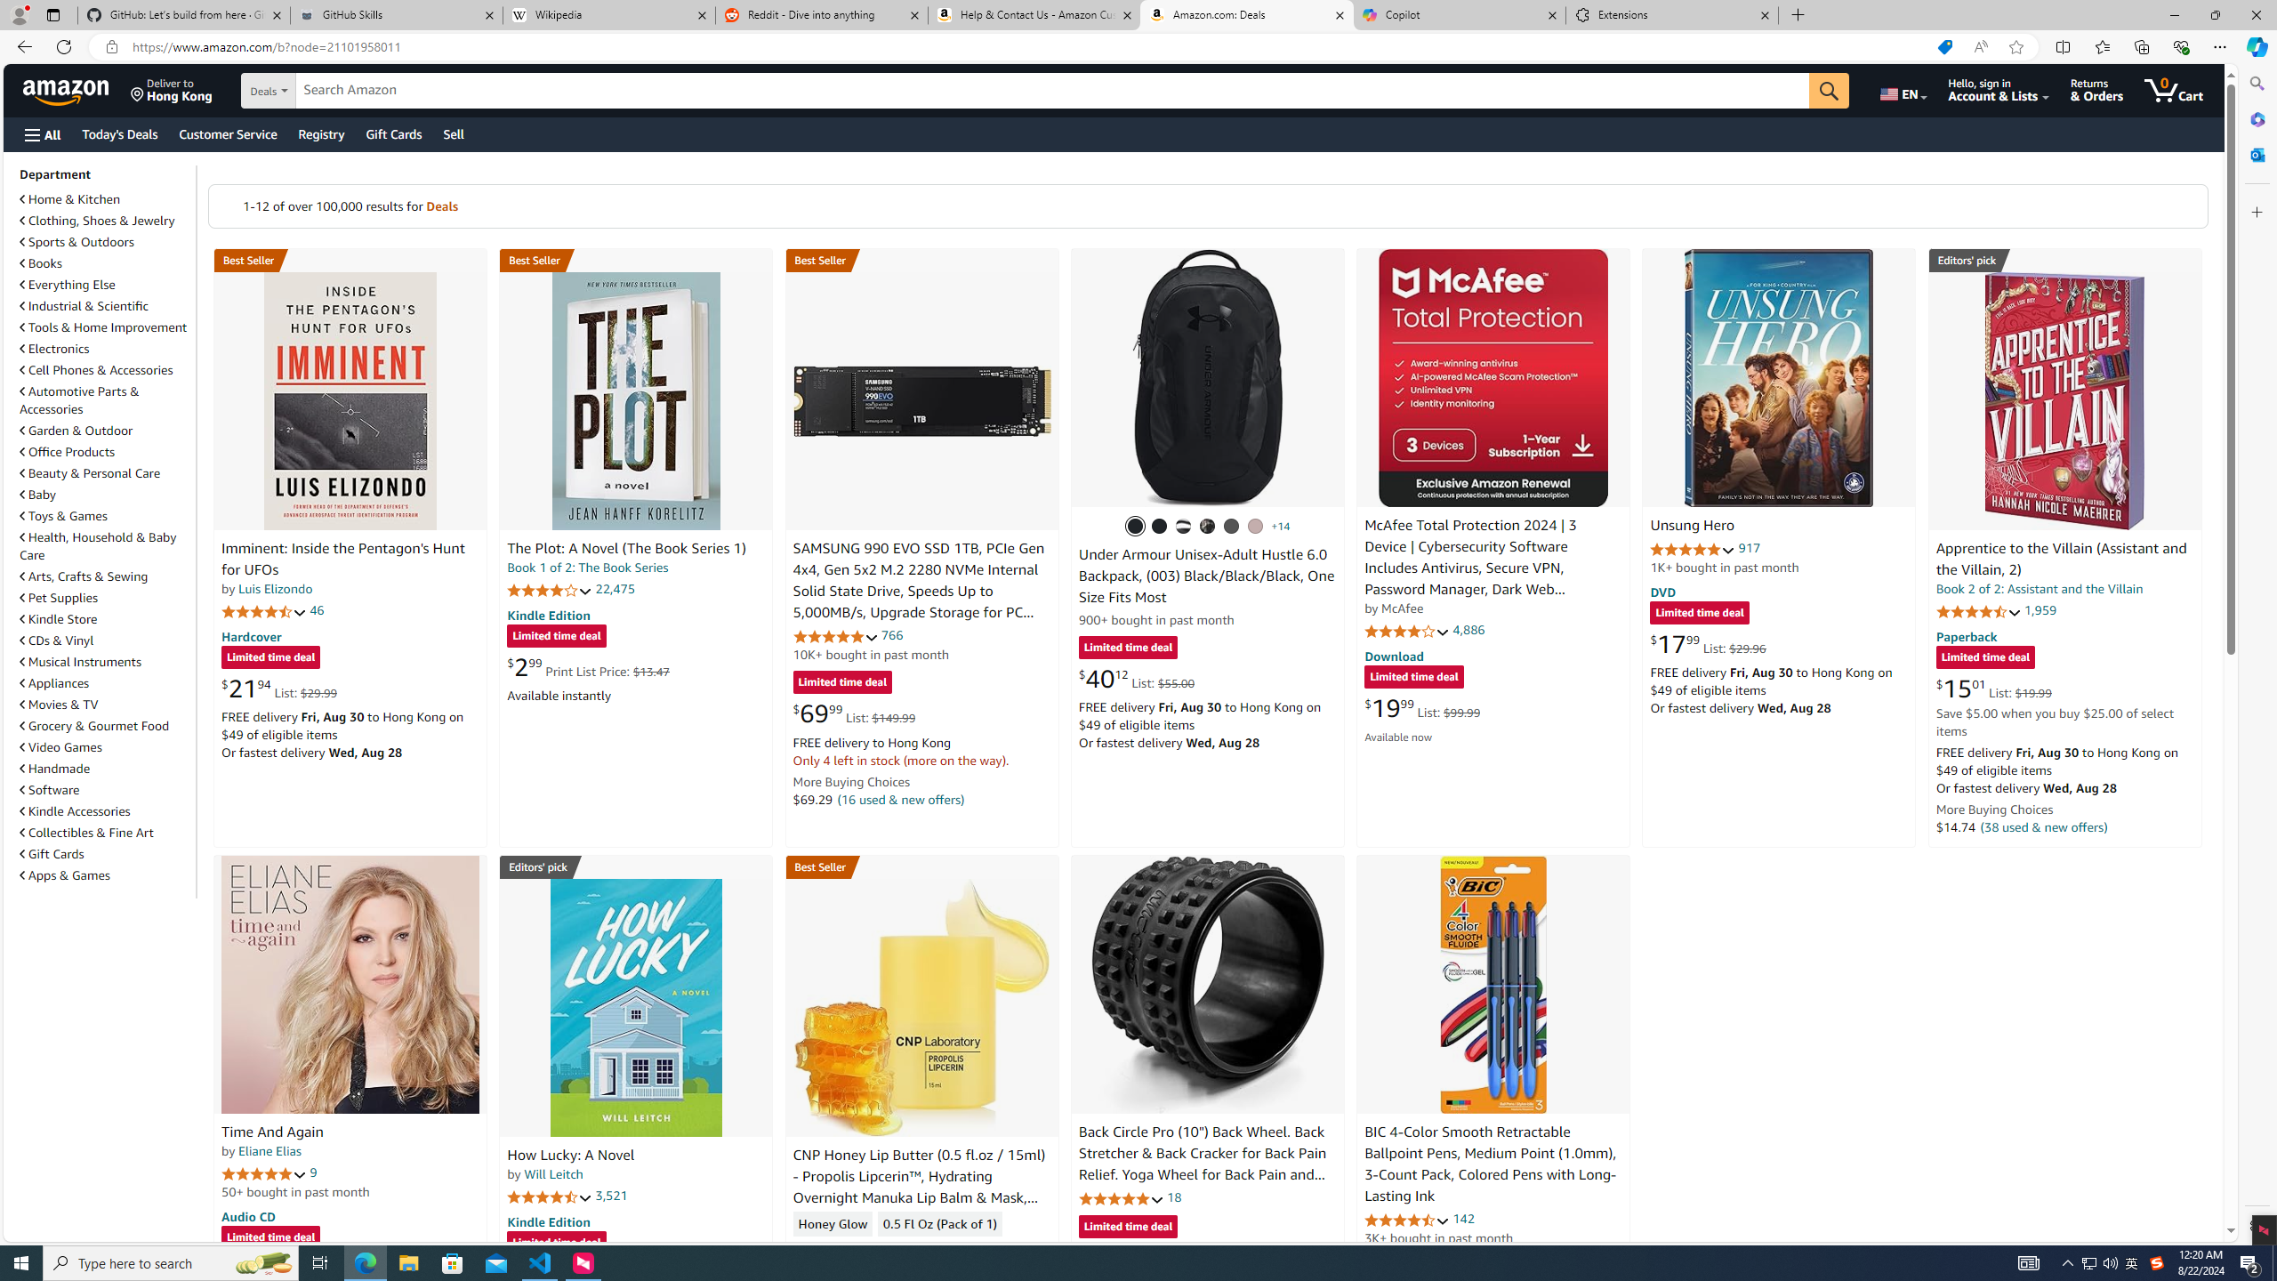 The width and height of the screenshot is (2277, 1281). I want to click on Time And Again, so click(350, 984).